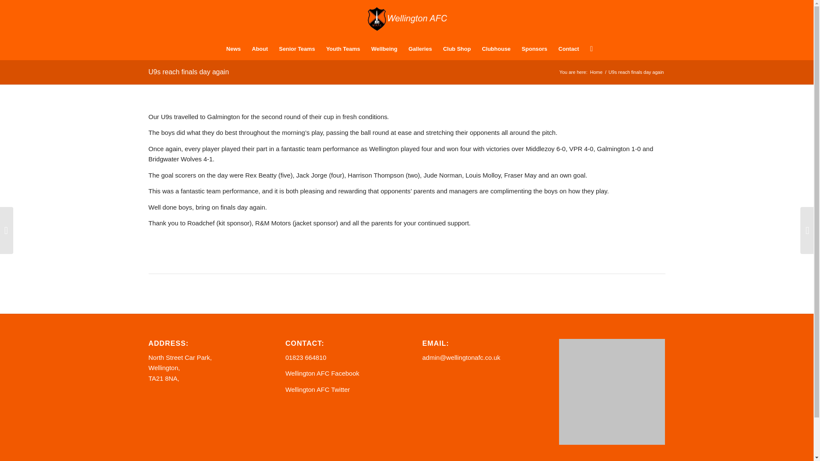 This screenshot has height=461, width=820. I want to click on Clubhouse, so click(496, 49).